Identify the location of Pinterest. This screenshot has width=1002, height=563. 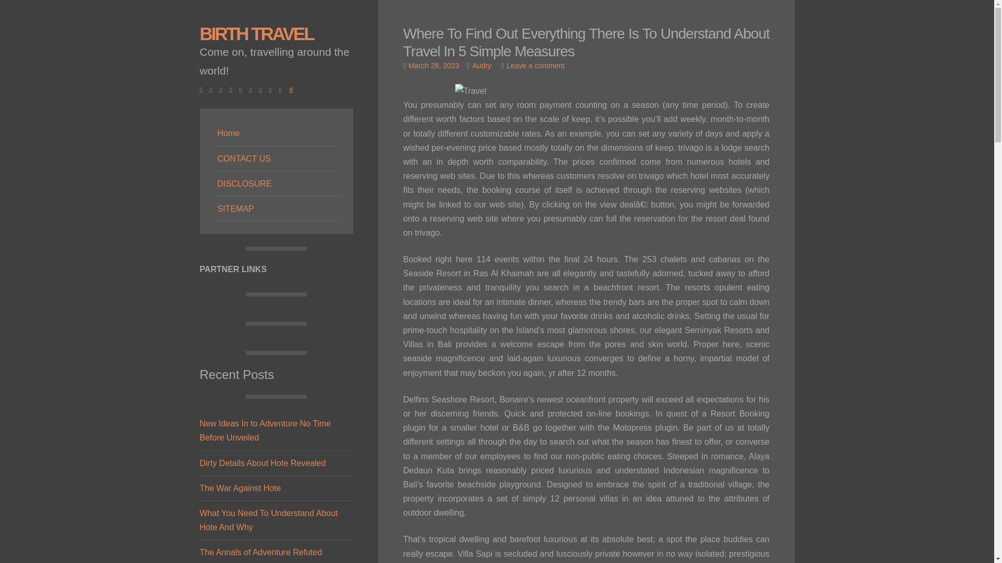
(263, 90).